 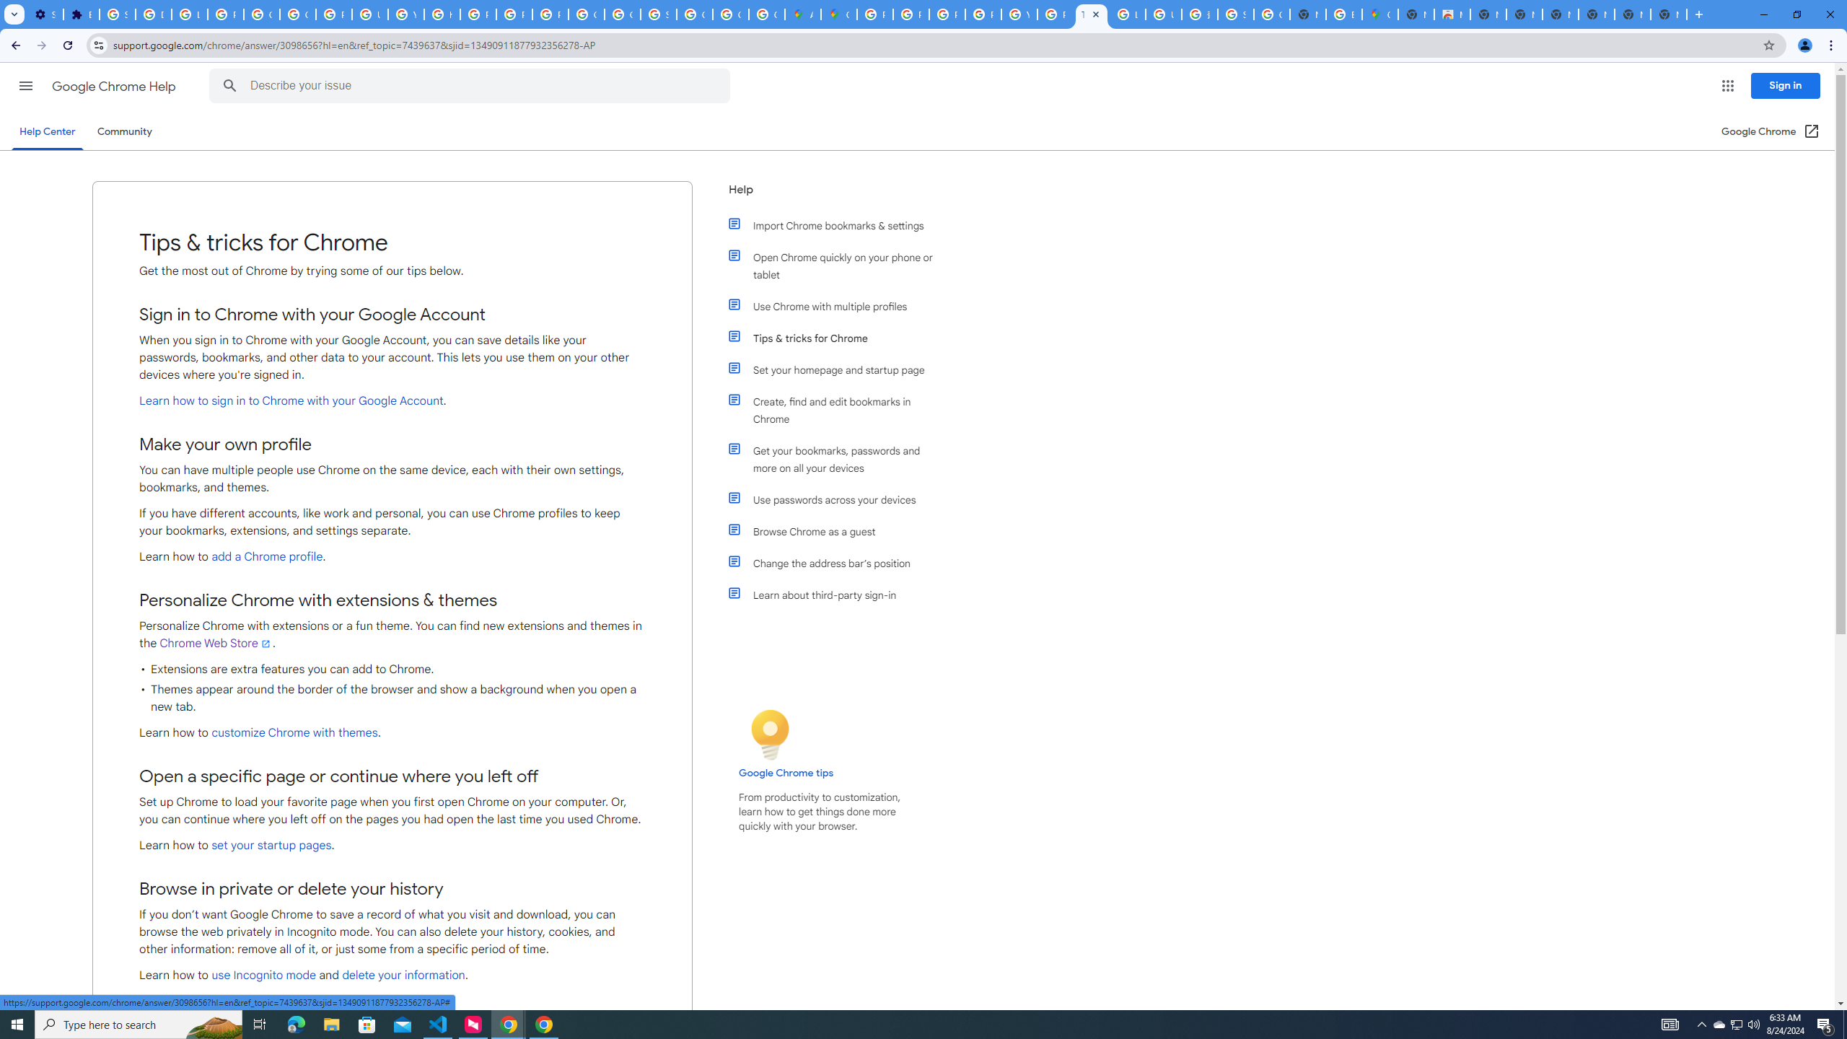 I want to click on Google Account Help, so click(x=262, y=14).